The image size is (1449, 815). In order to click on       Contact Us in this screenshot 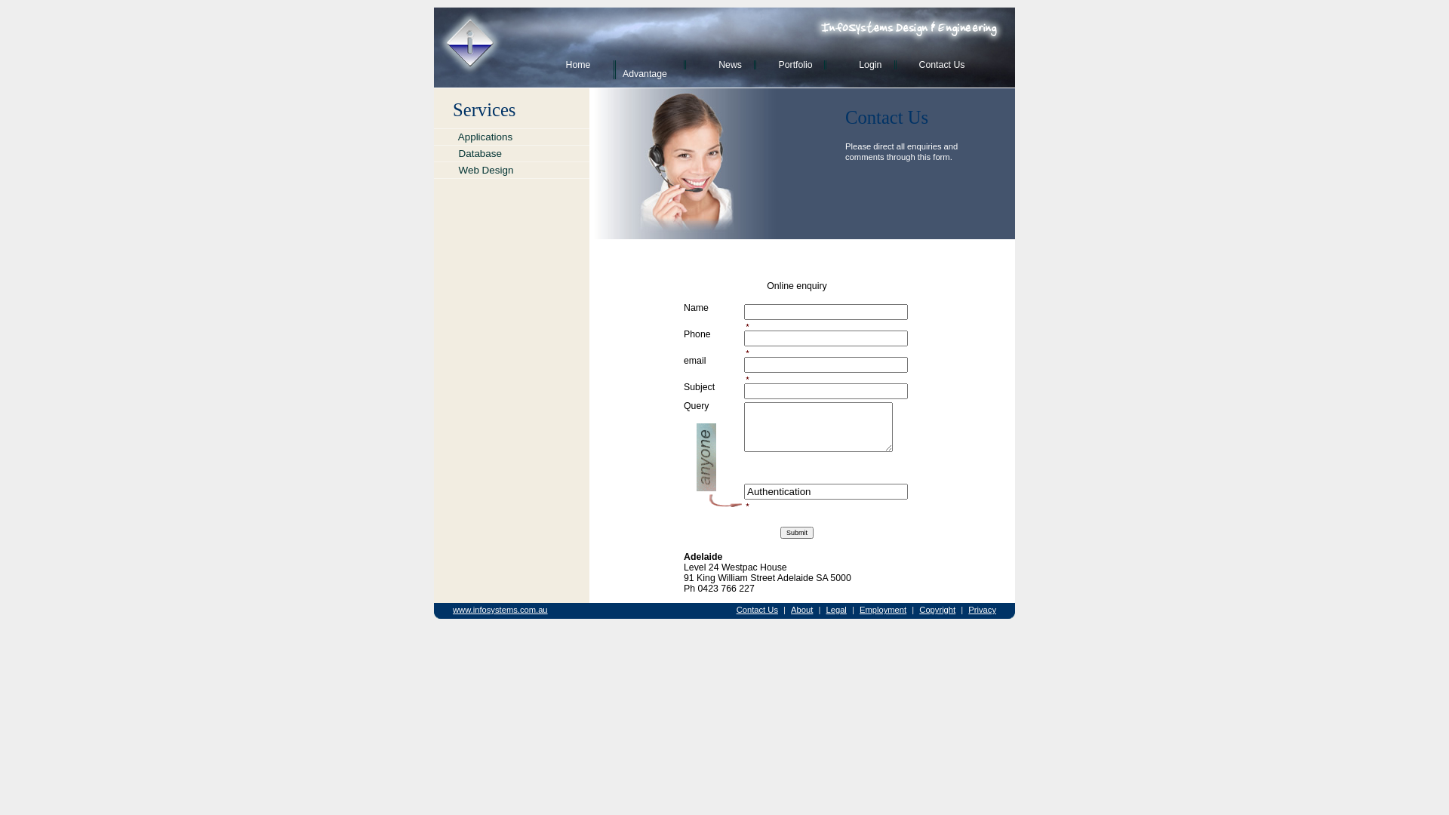, I will do `click(934, 65)`.